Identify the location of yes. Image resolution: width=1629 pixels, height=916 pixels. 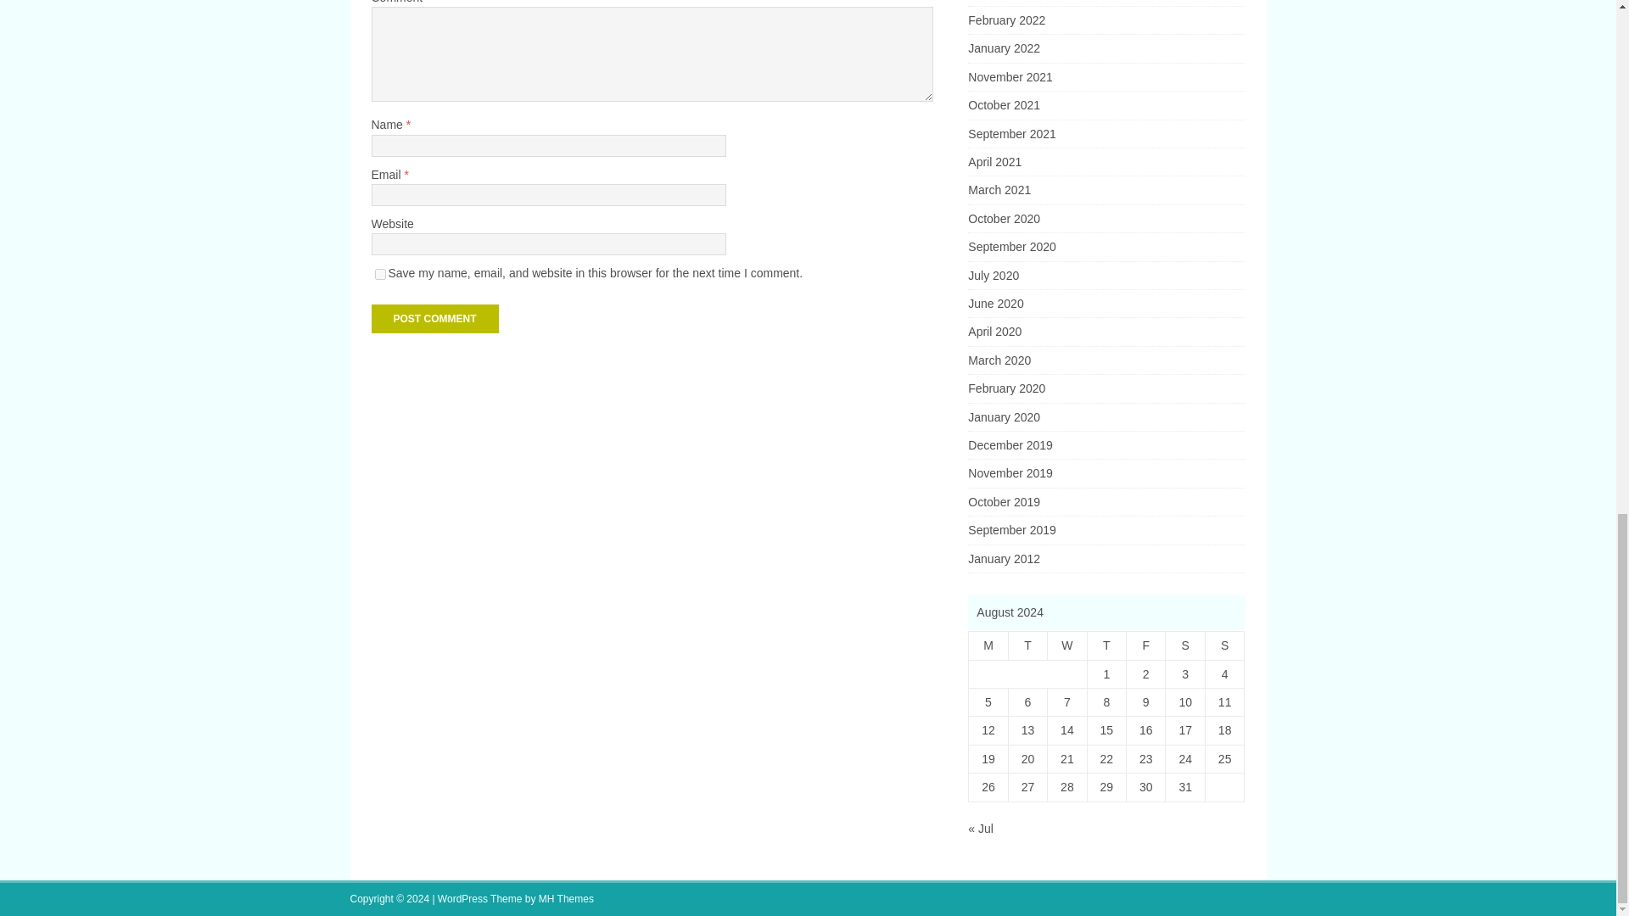
(380, 275).